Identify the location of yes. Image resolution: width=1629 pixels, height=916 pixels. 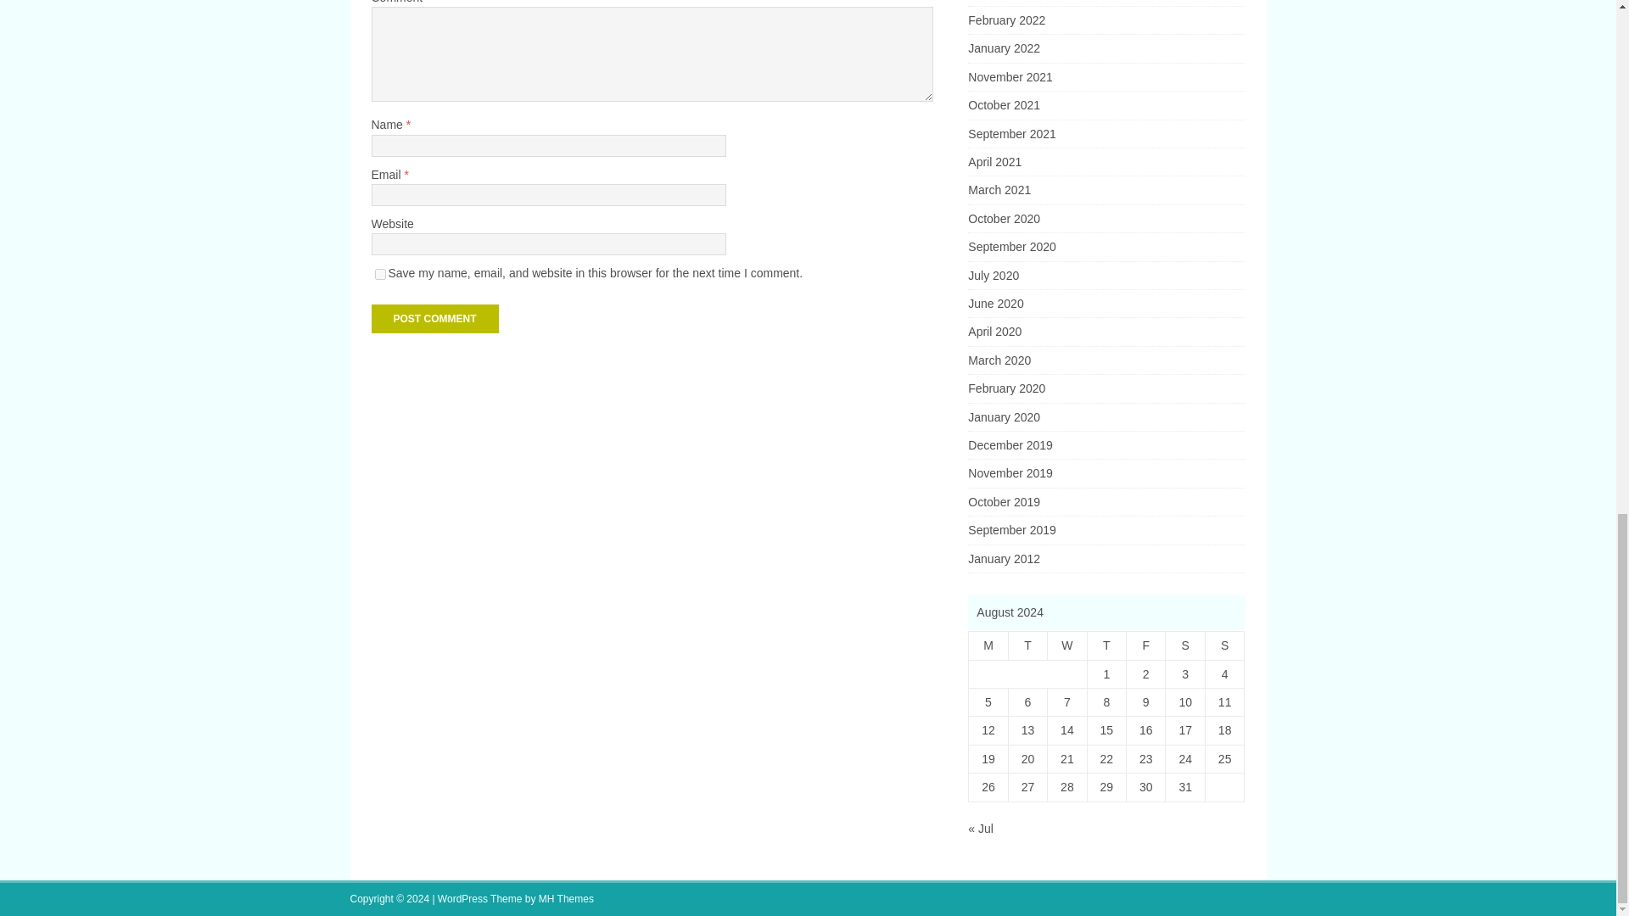
(380, 275).